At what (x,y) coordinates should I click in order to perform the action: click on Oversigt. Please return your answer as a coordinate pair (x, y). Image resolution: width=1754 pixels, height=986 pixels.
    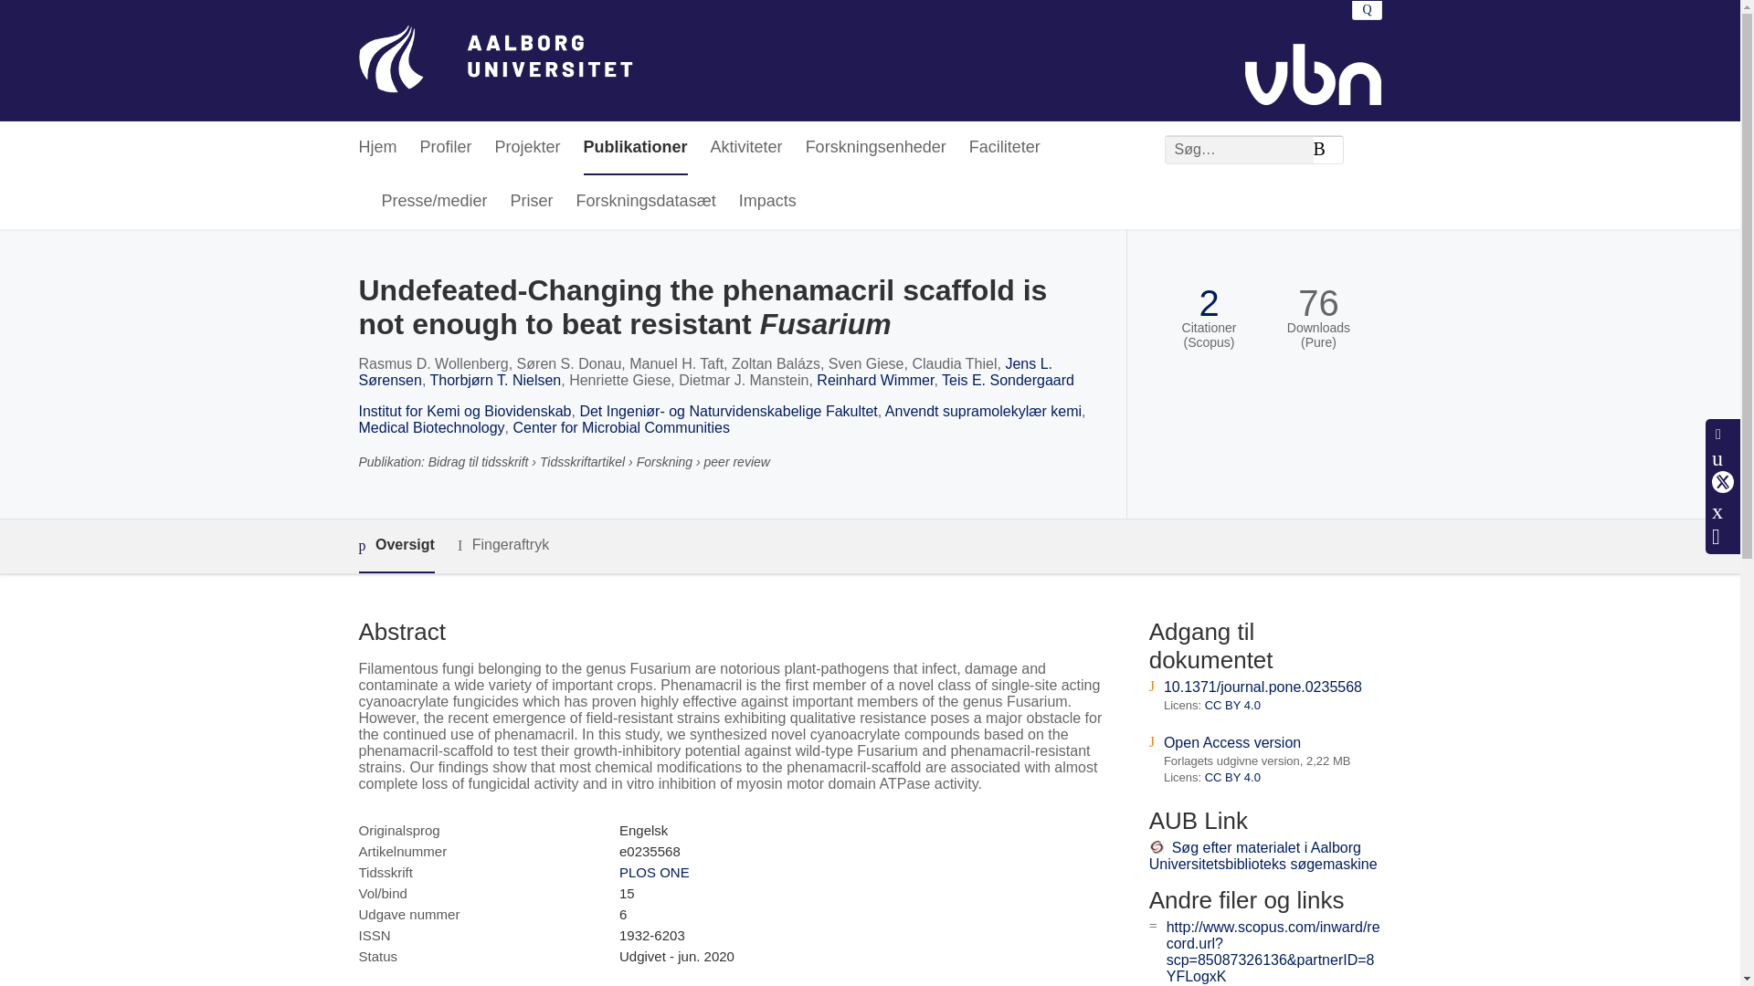
    Looking at the image, I should click on (395, 546).